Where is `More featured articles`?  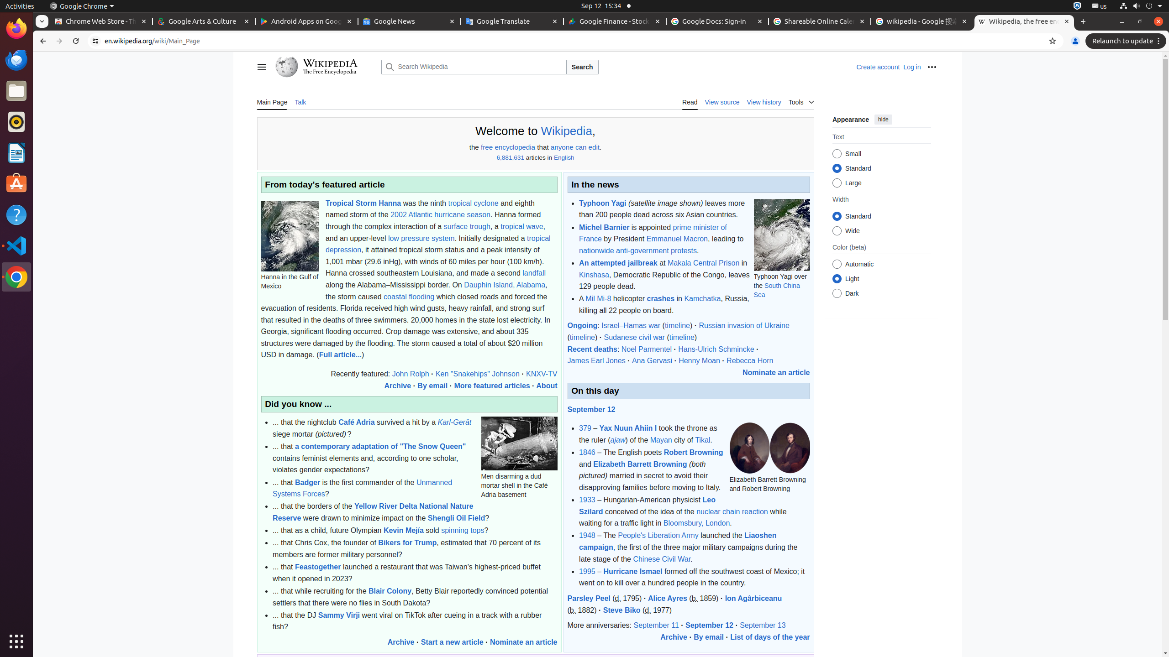 More featured articles is located at coordinates (492, 386).